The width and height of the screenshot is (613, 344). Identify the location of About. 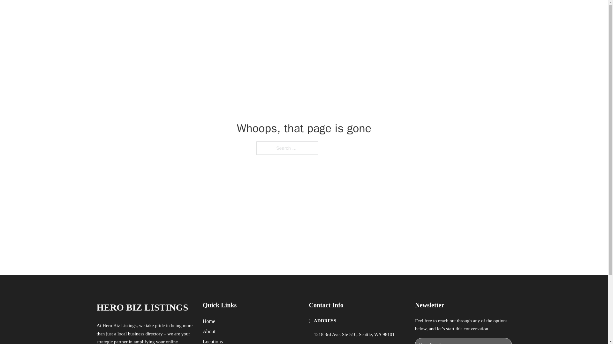
(209, 331).